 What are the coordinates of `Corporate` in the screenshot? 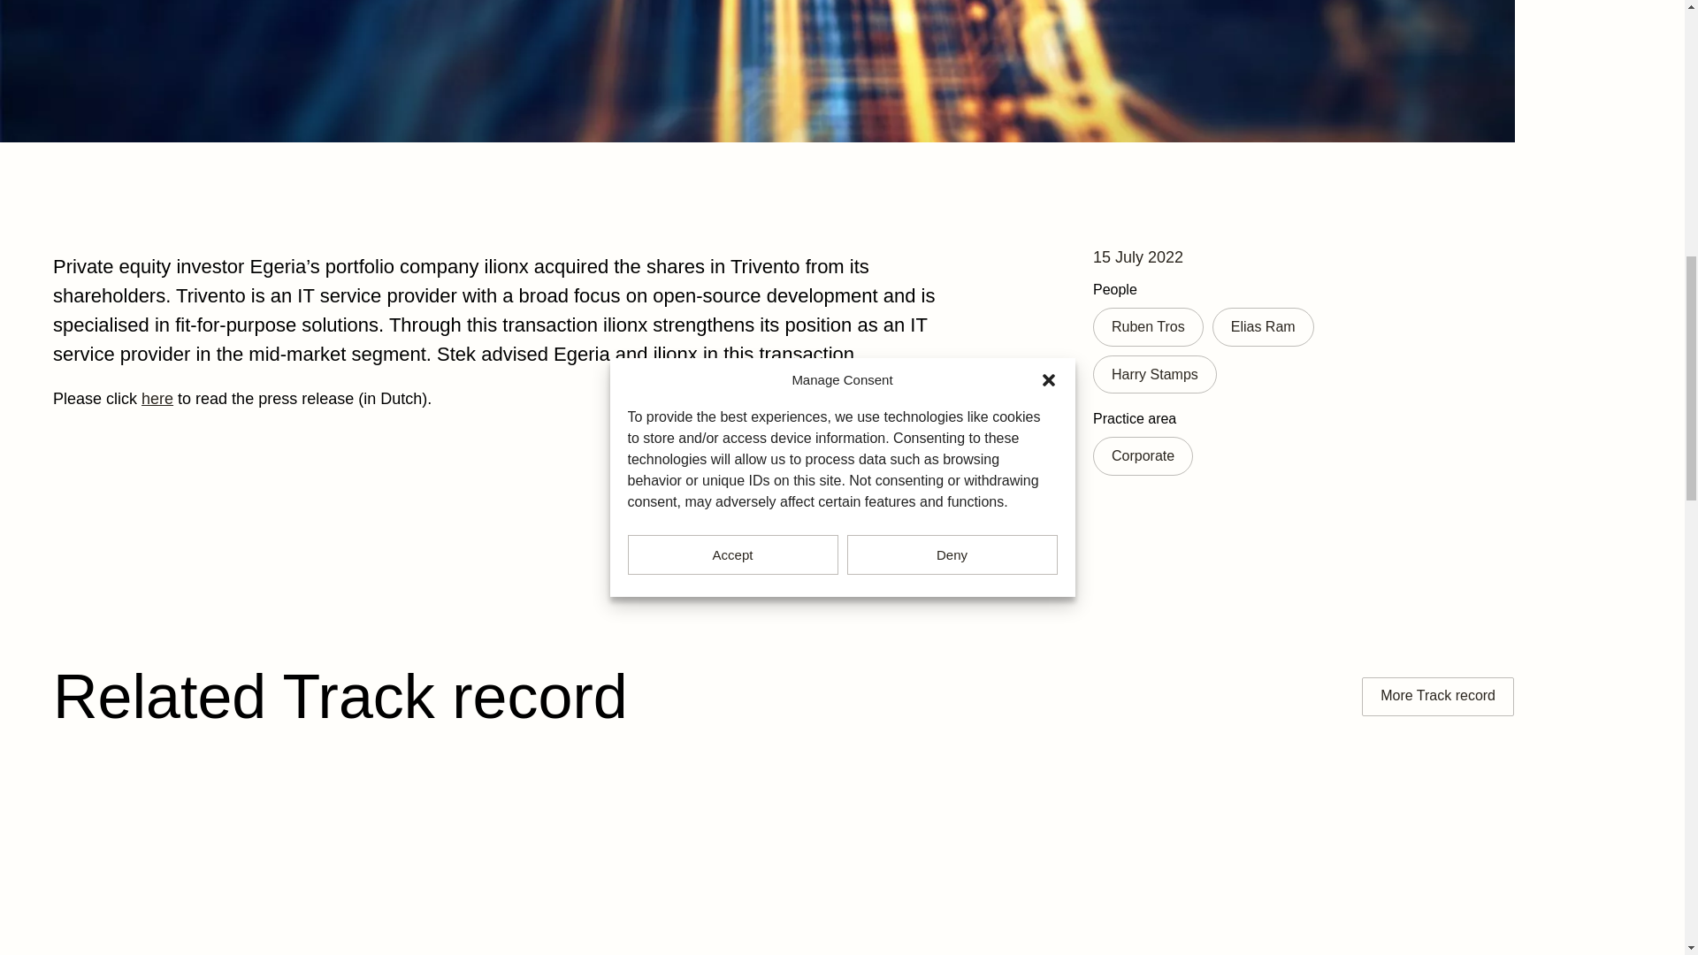 It's located at (1143, 455).